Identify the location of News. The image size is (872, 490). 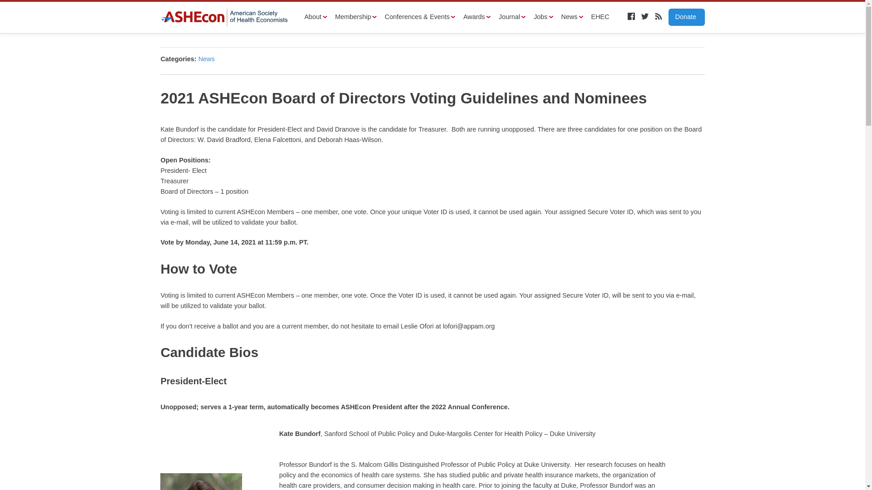
(572, 17).